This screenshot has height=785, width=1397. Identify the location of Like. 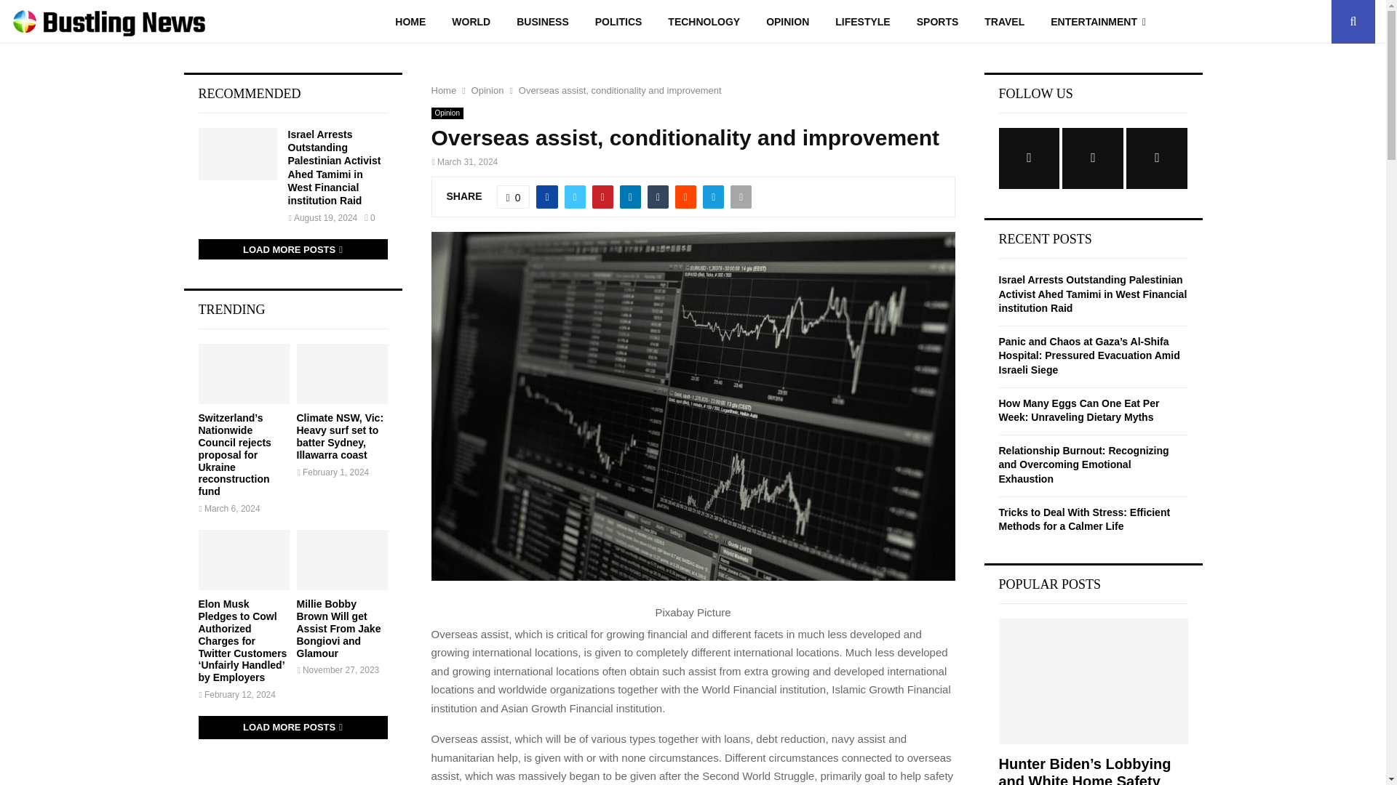
(514, 196).